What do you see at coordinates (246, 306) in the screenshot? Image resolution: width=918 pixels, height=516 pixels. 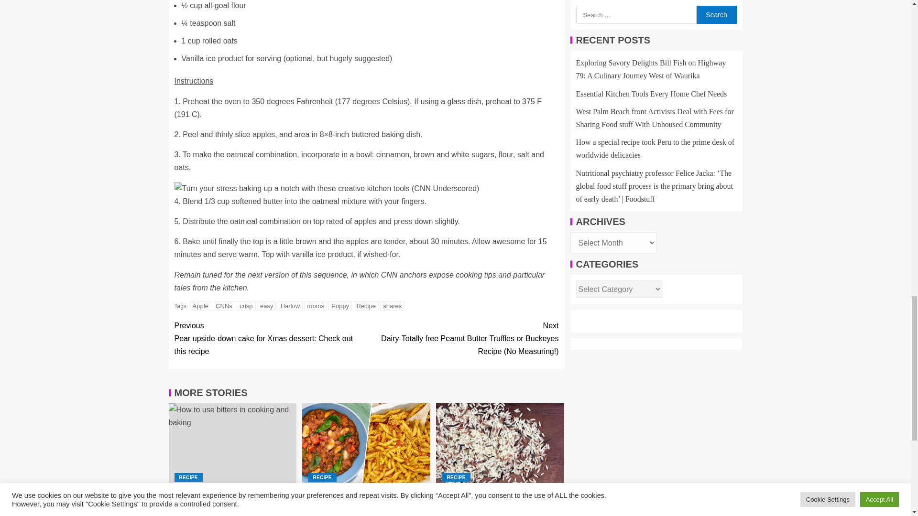 I see `crisp` at bounding box center [246, 306].